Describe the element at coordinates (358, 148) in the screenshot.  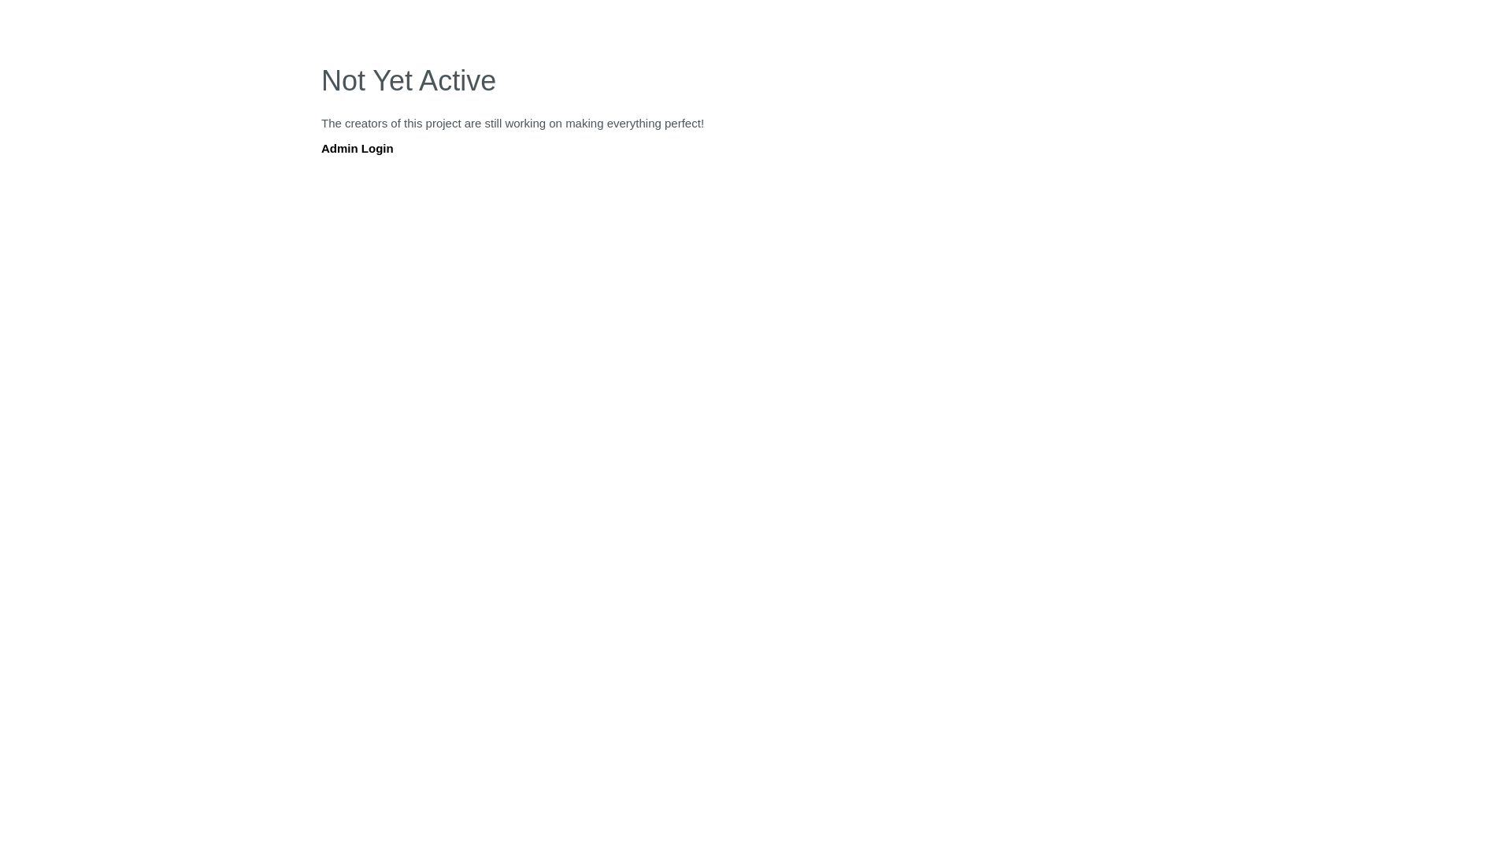
I see `Admin Login` at that location.